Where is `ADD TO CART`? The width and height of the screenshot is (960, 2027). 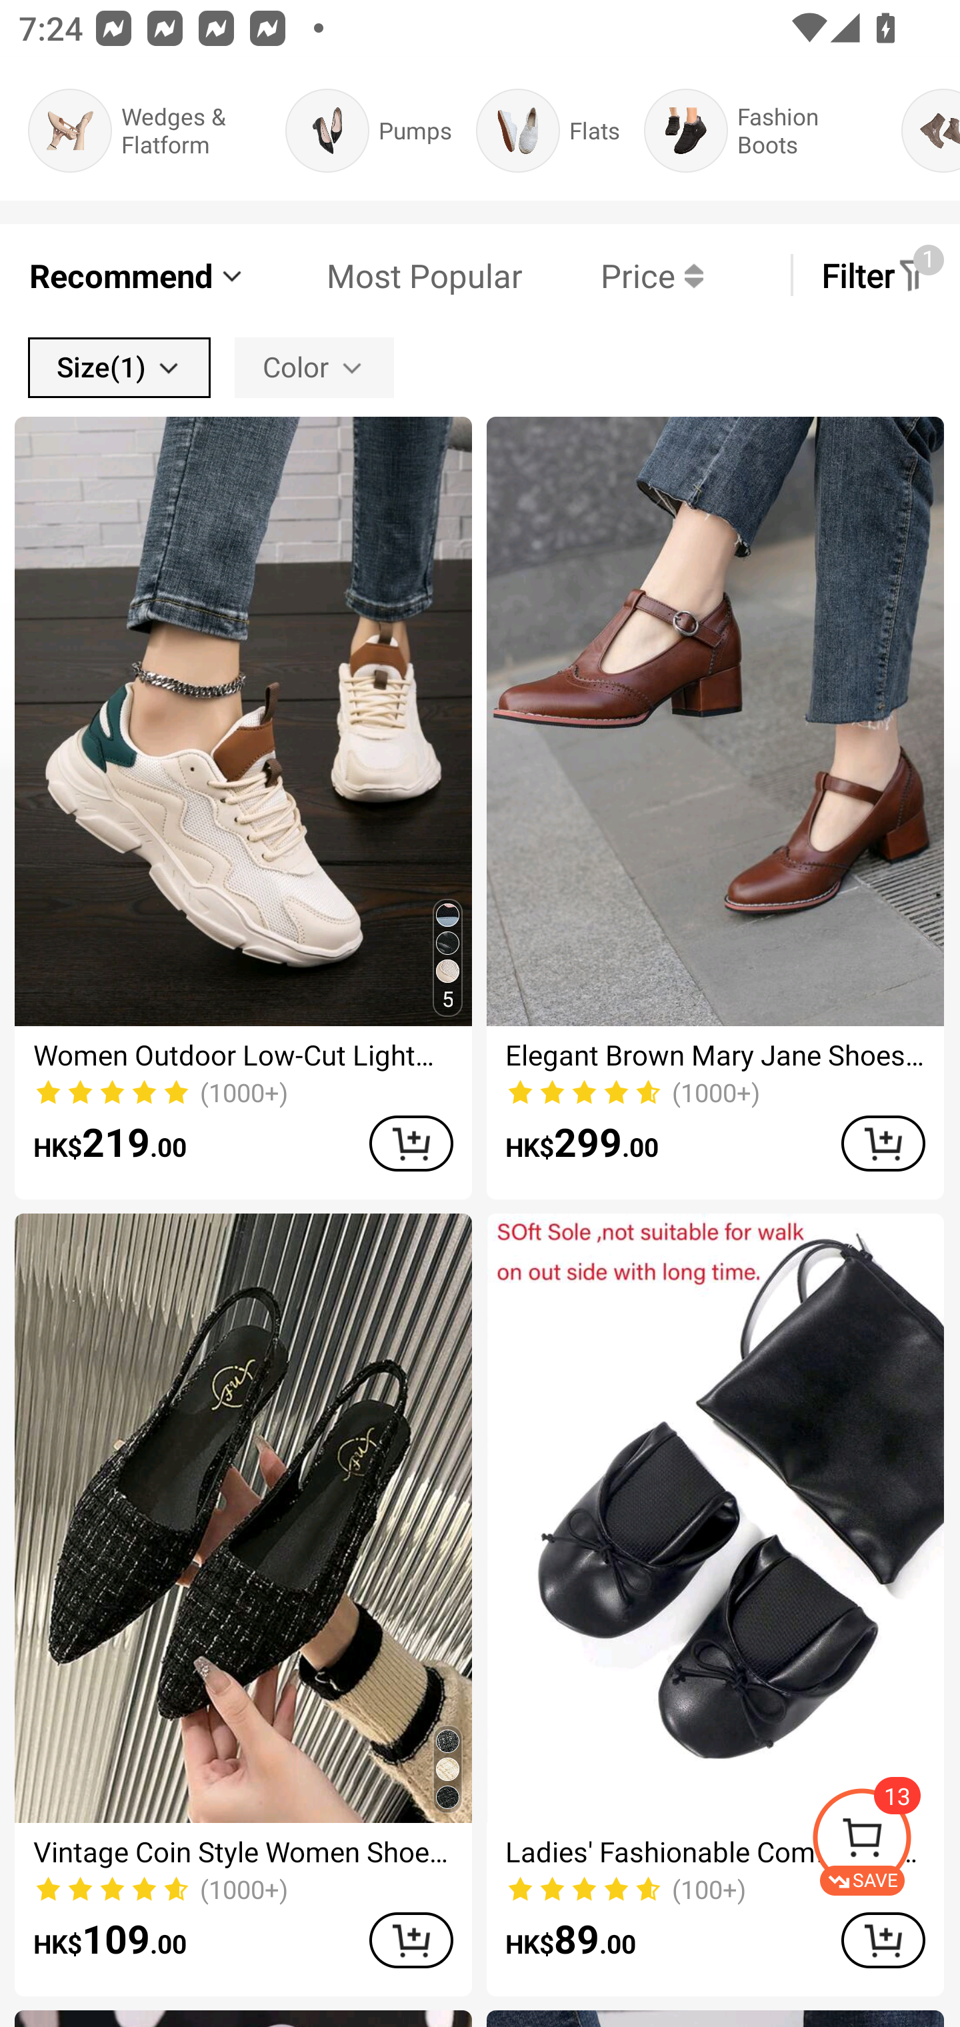
ADD TO CART is located at coordinates (411, 1143).